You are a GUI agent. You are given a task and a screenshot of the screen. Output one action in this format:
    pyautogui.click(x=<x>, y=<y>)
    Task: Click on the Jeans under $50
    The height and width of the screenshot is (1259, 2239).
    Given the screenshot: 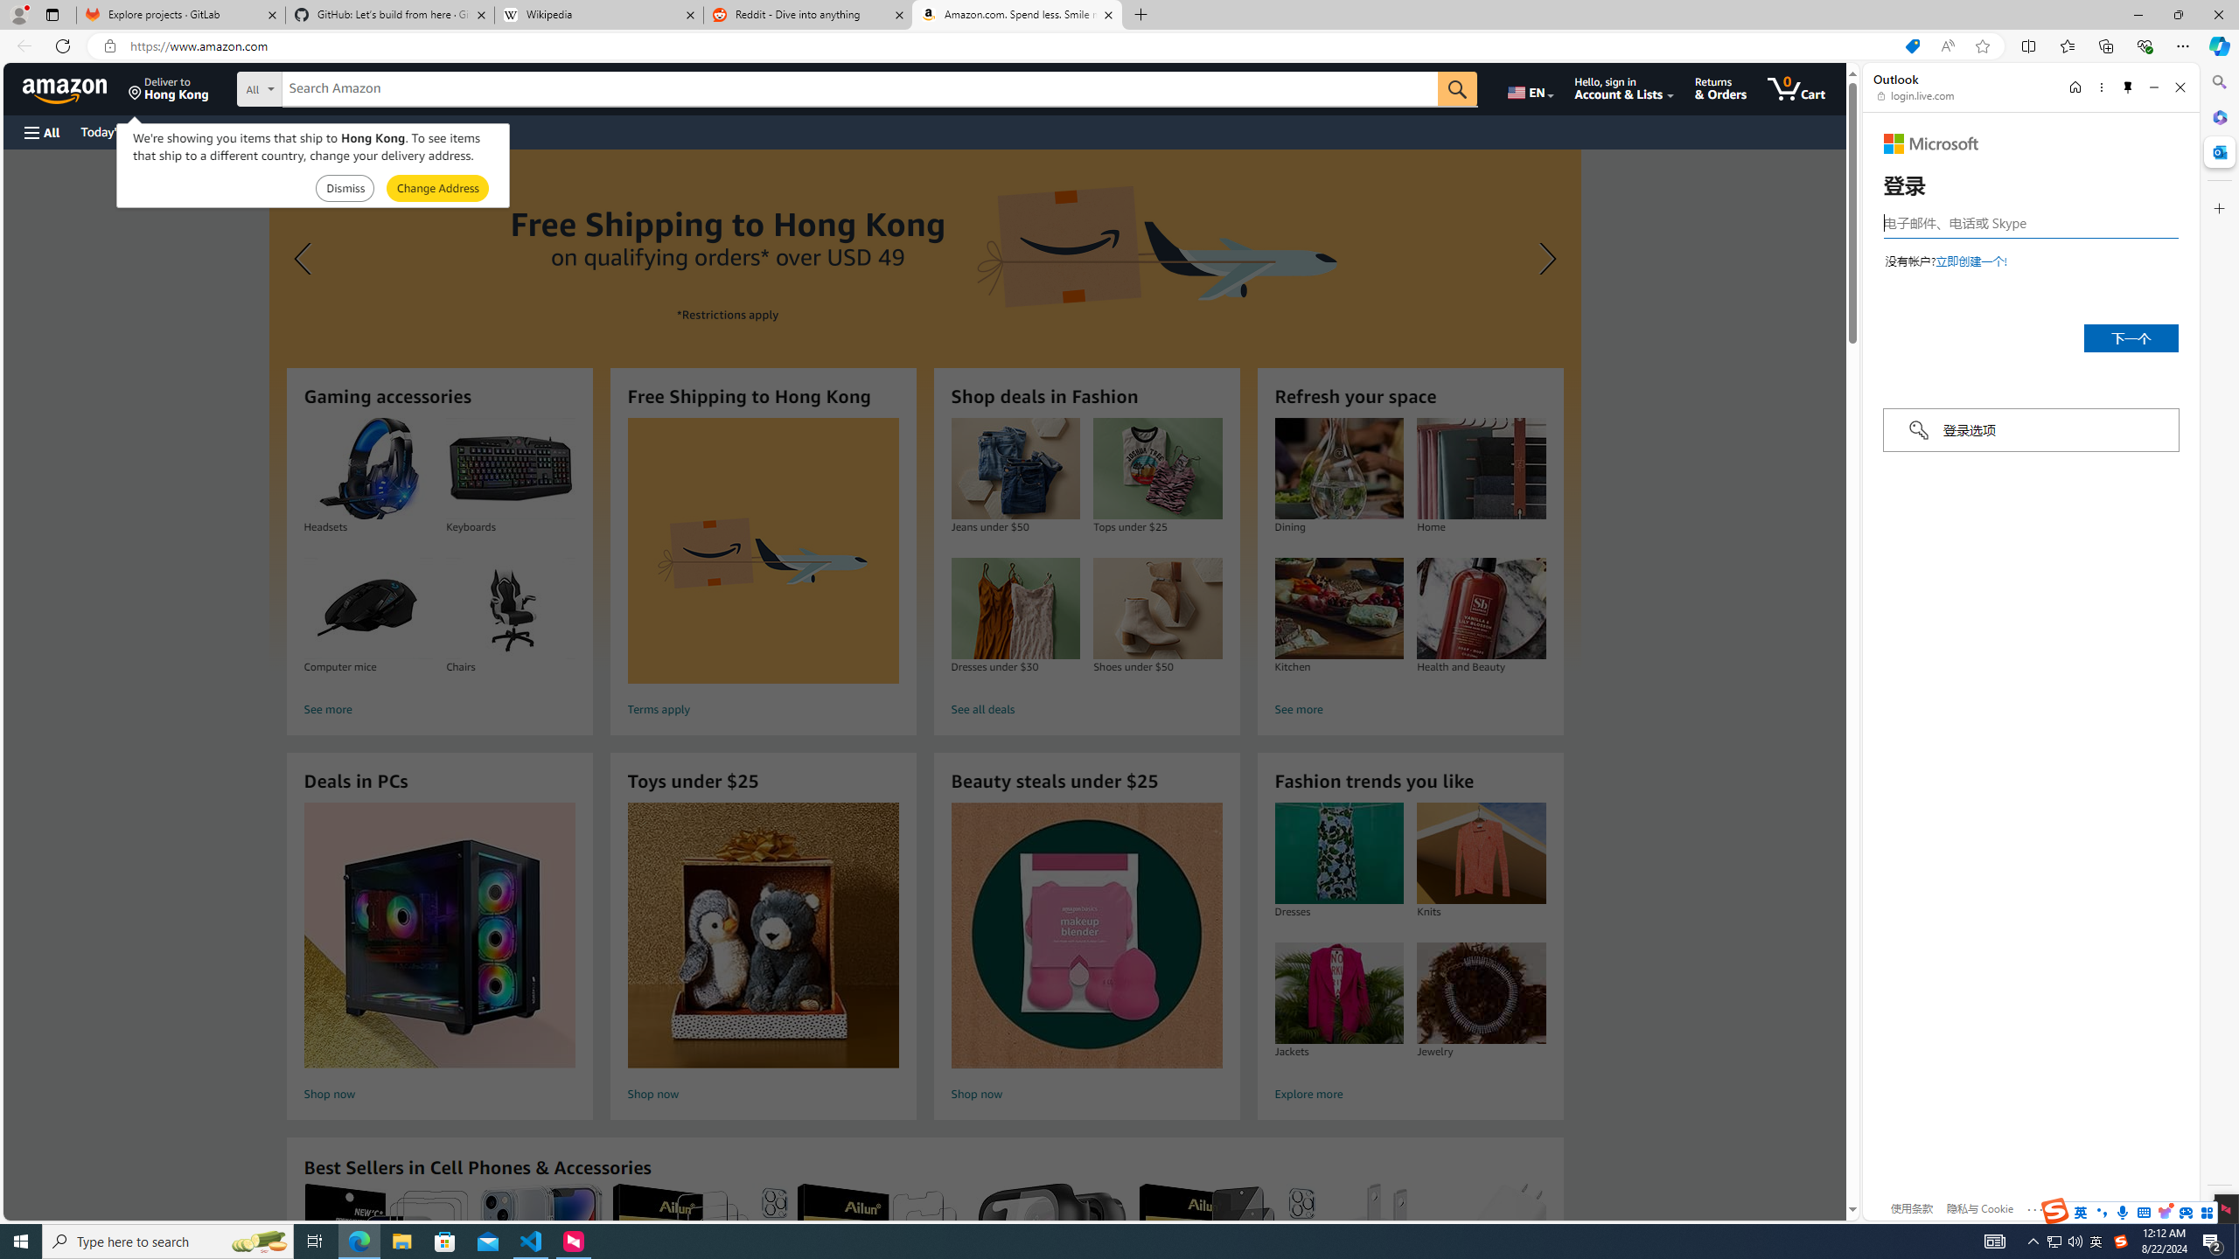 What is the action you would take?
    pyautogui.click(x=1015, y=469)
    